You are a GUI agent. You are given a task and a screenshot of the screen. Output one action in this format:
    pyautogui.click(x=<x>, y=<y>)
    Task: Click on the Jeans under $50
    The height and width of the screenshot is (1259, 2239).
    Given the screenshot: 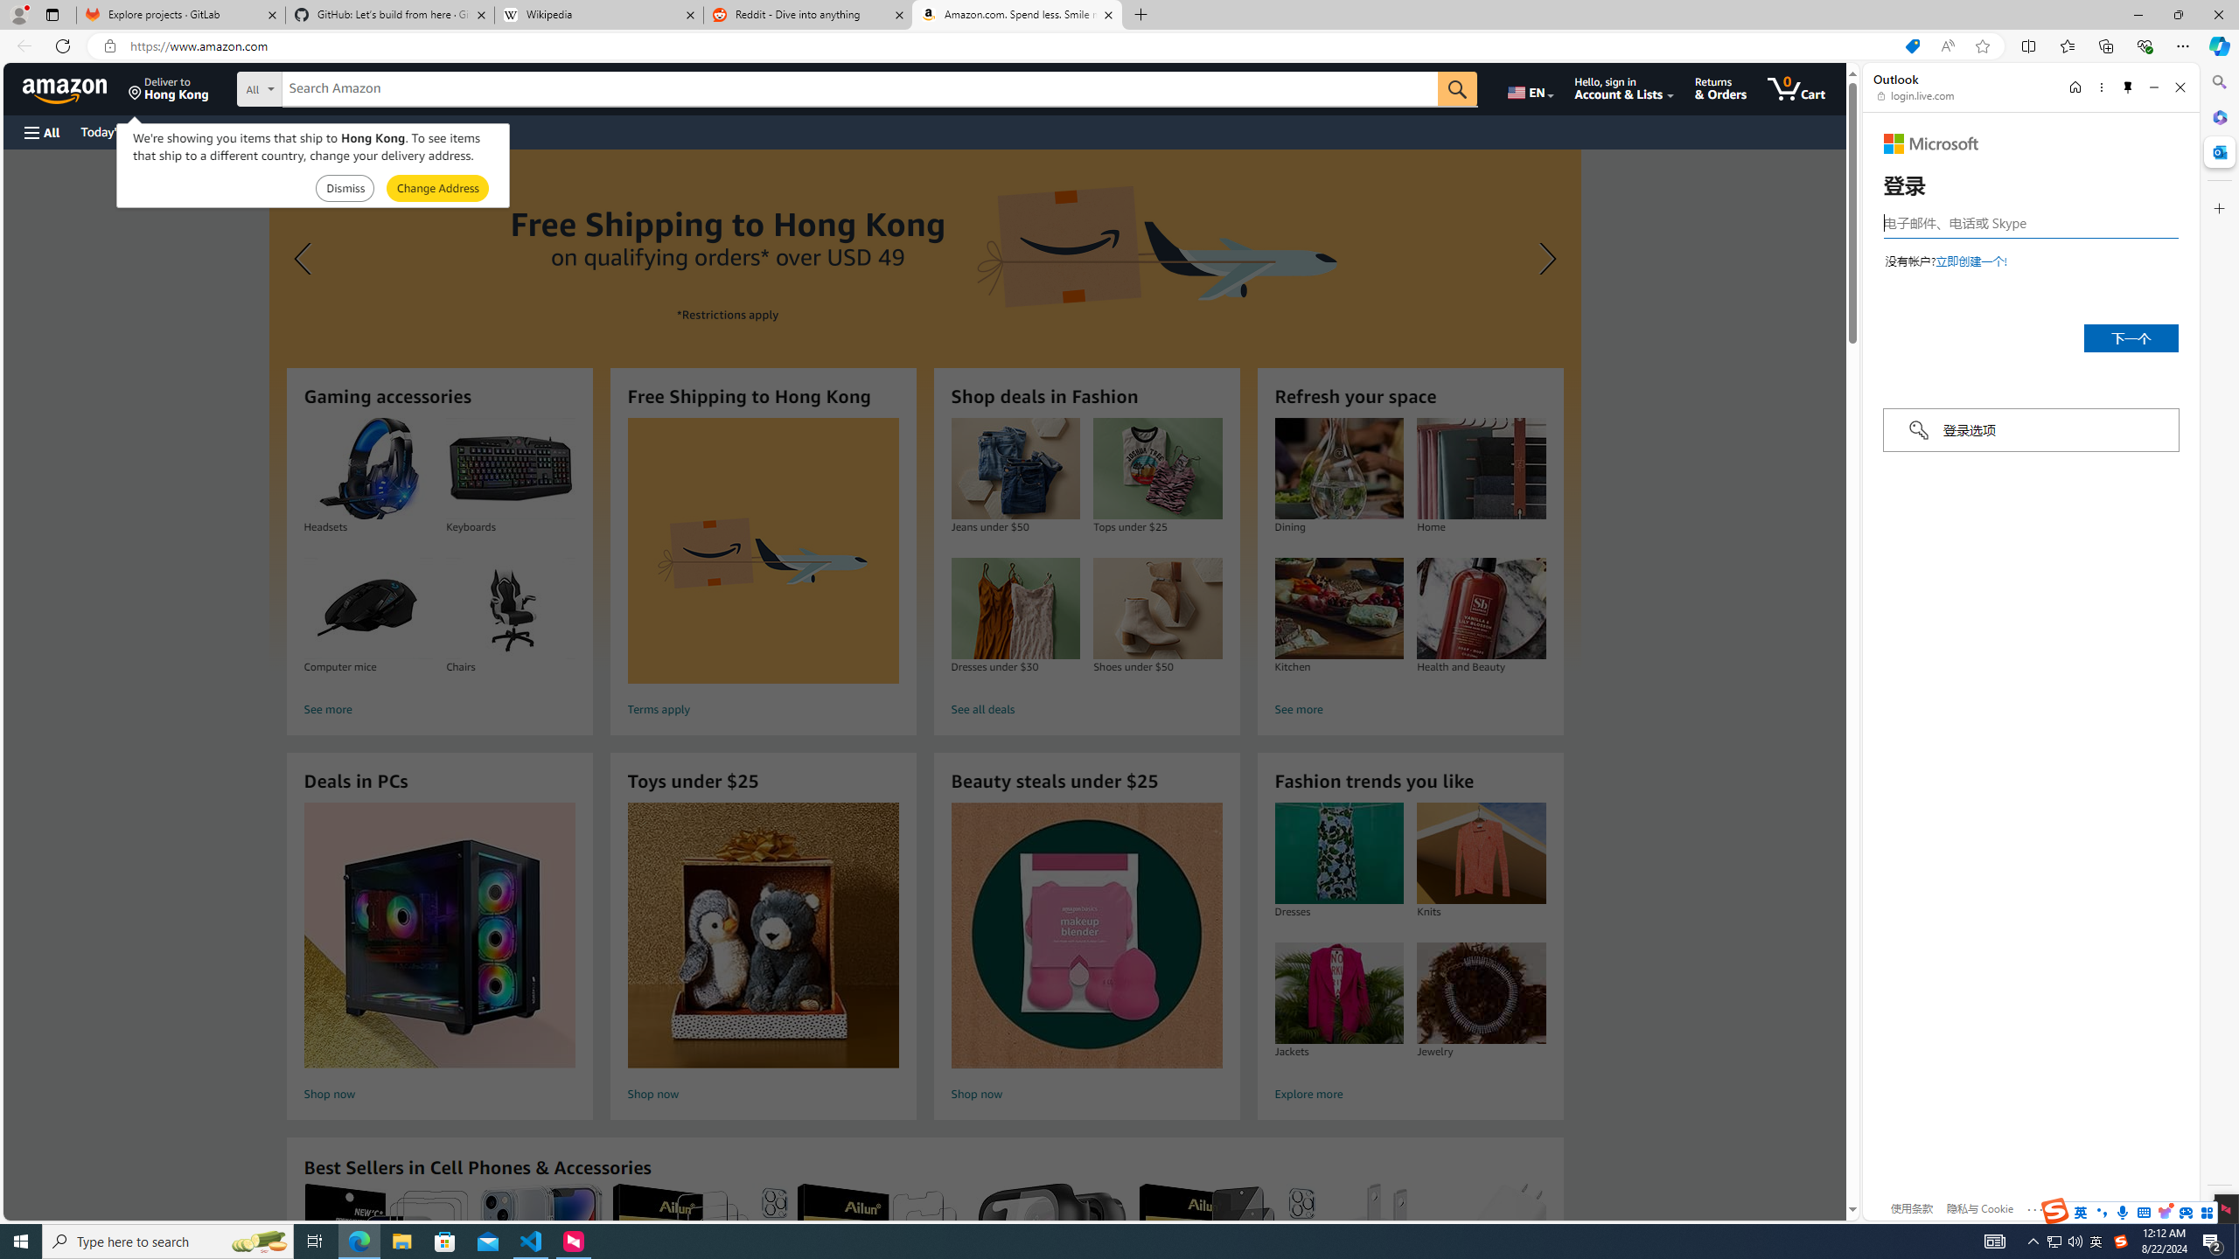 What is the action you would take?
    pyautogui.click(x=1015, y=469)
    